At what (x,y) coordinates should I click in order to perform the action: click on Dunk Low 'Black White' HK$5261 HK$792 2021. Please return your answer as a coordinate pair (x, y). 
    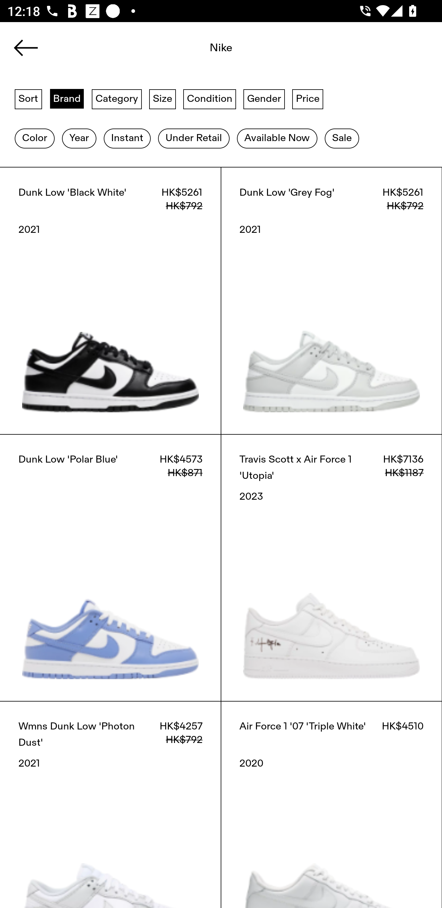
    Looking at the image, I should click on (110, 300).